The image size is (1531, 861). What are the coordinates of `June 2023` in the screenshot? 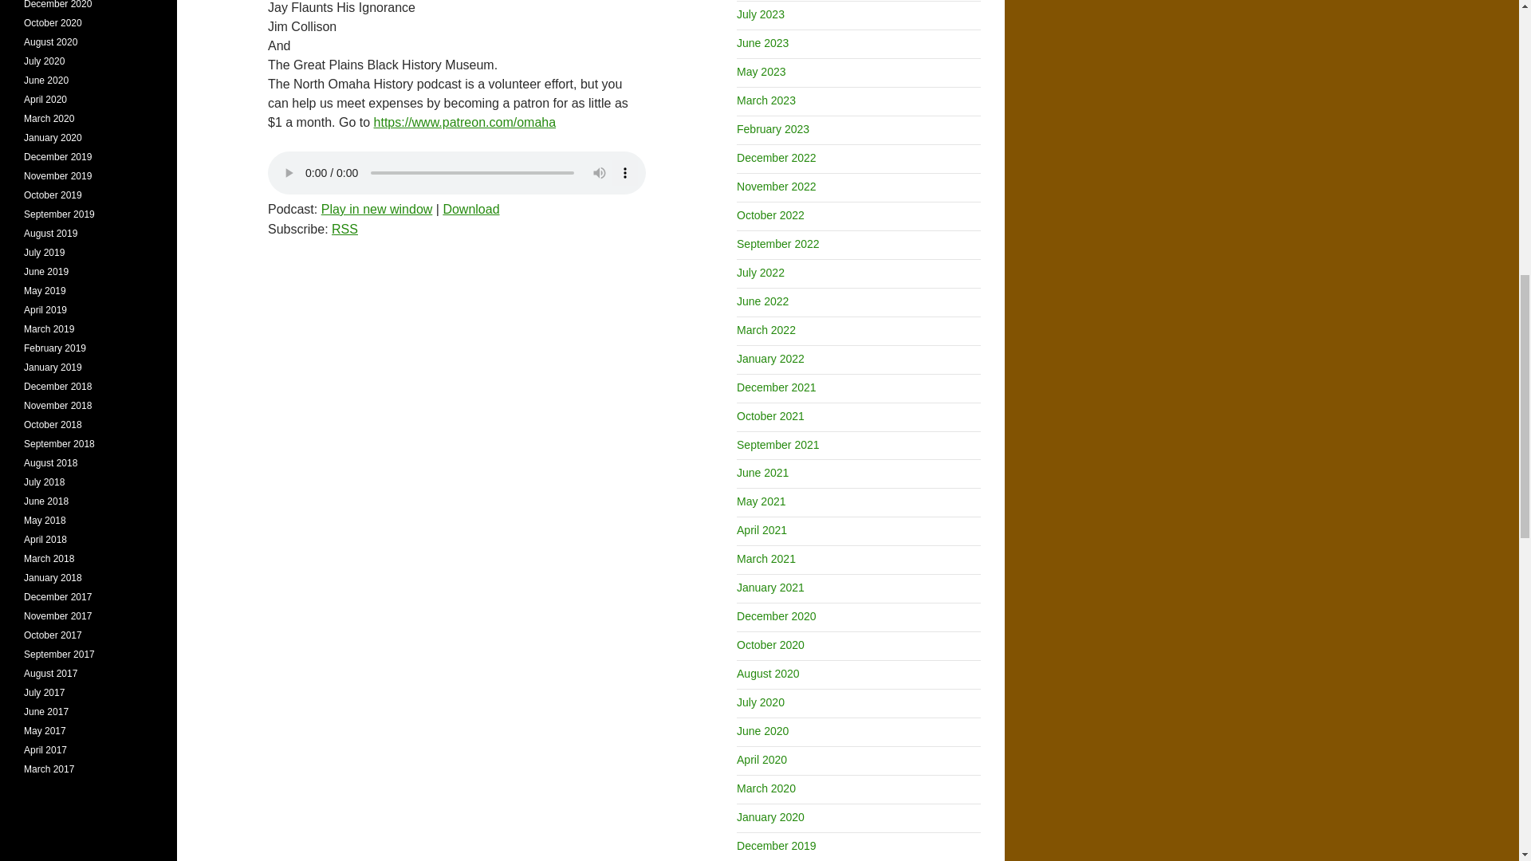 It's located at (762, 43).